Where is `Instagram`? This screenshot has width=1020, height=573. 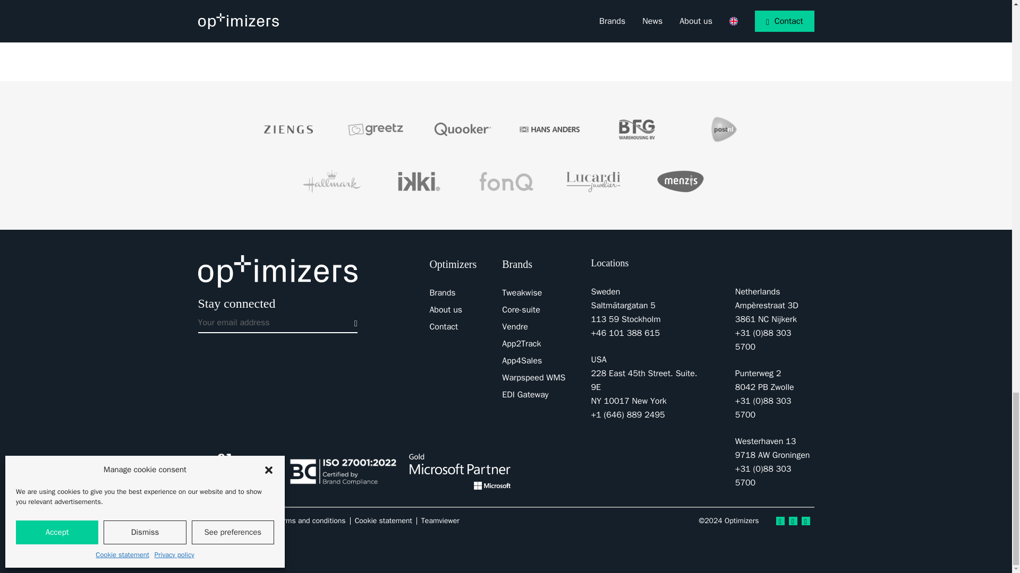 Instagram is located at coordinates (793, 521).